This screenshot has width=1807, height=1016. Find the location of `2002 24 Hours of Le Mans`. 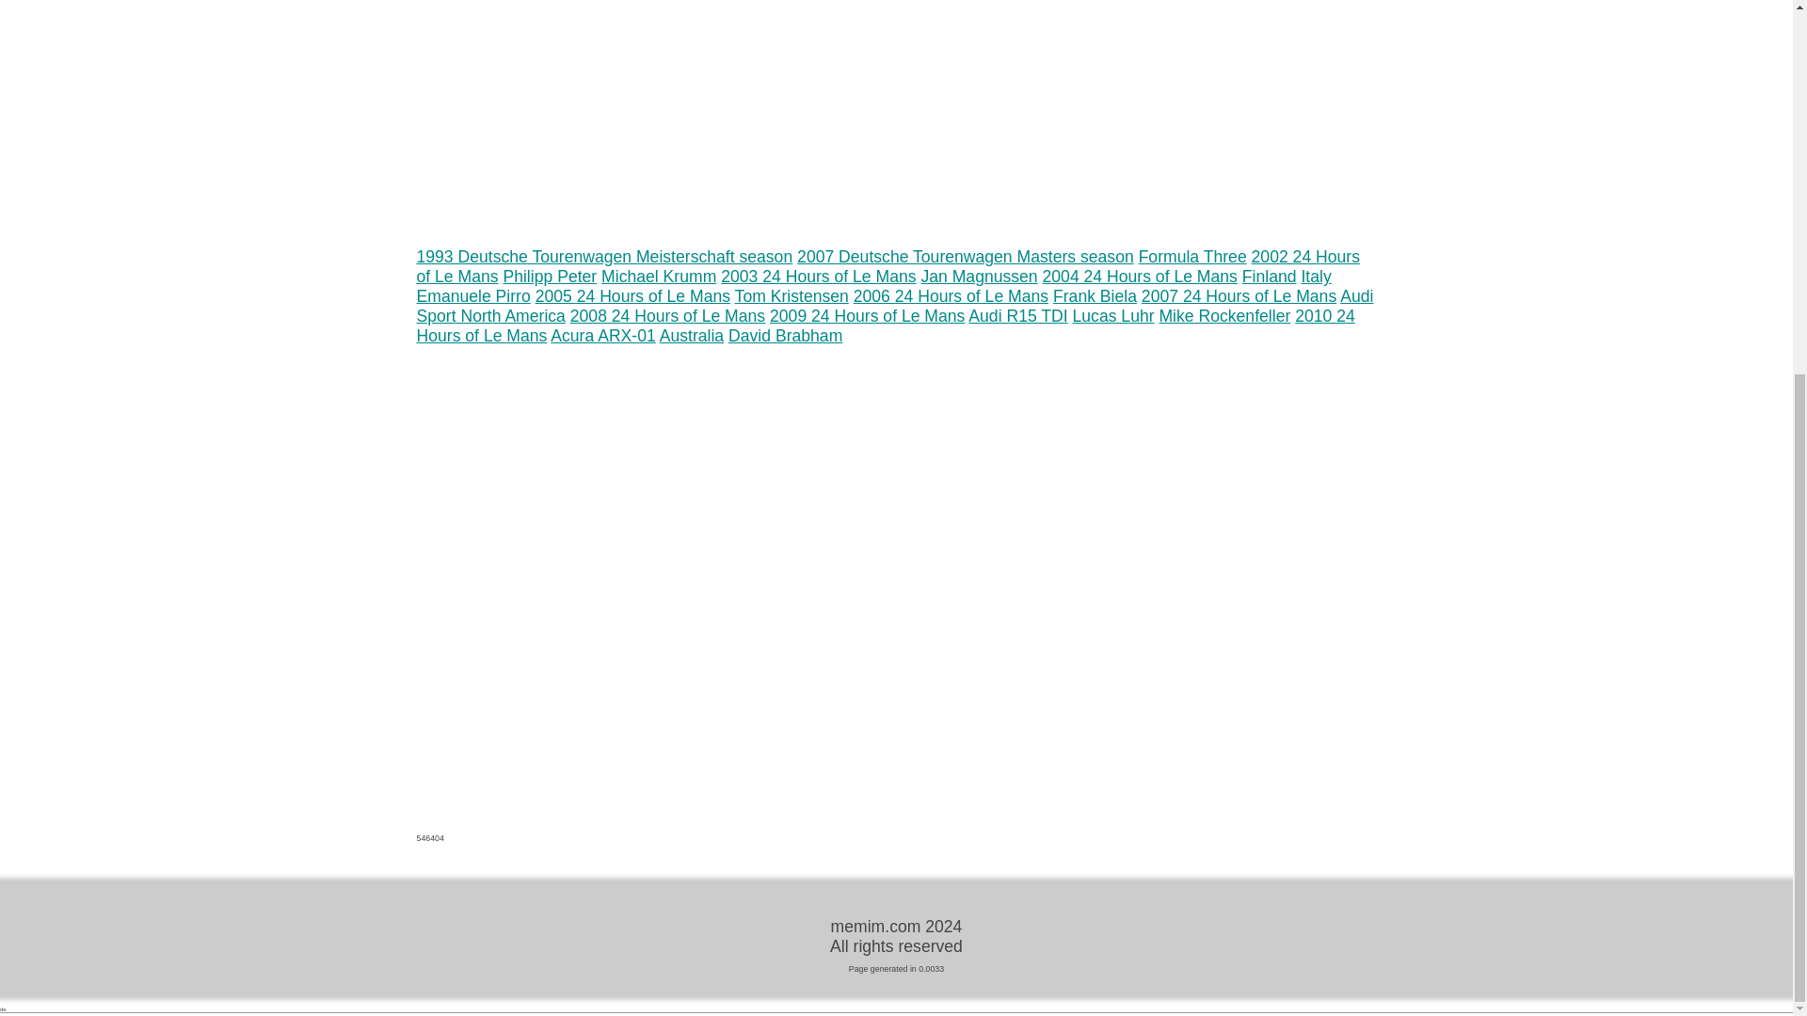

2002 24 Hours of Le Mans is located at coordinates (888, 266).